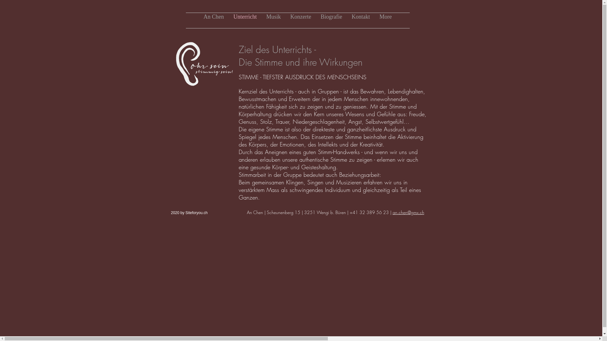 The height and width of the screenshot is (341, 607). What do you see at coordinates (300, 21) in the screenshot?
I see `Konzerte` at bounding box center [300, 21].